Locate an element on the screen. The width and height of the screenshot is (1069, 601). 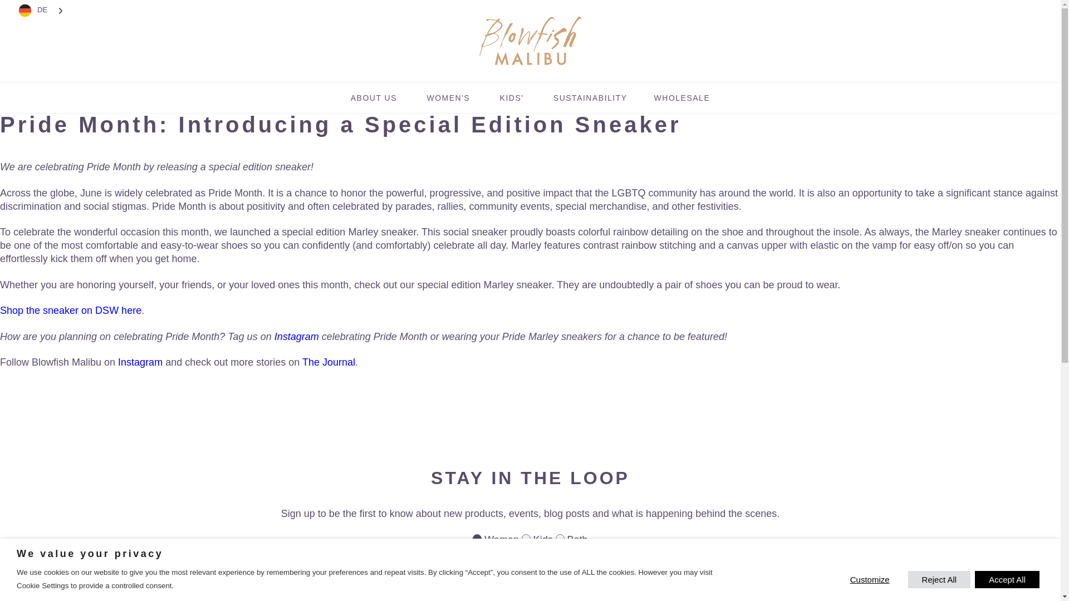
Accept All is located at coordinates (1007, 580).